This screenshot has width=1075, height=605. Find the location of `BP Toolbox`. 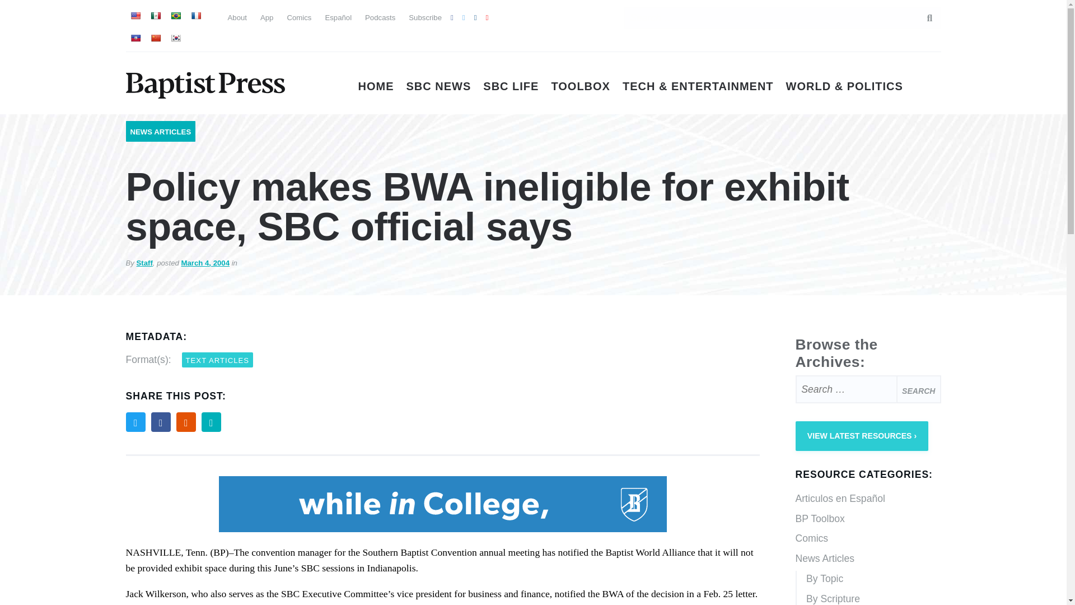

BP Toolbox is located at coordinates (868, 519).